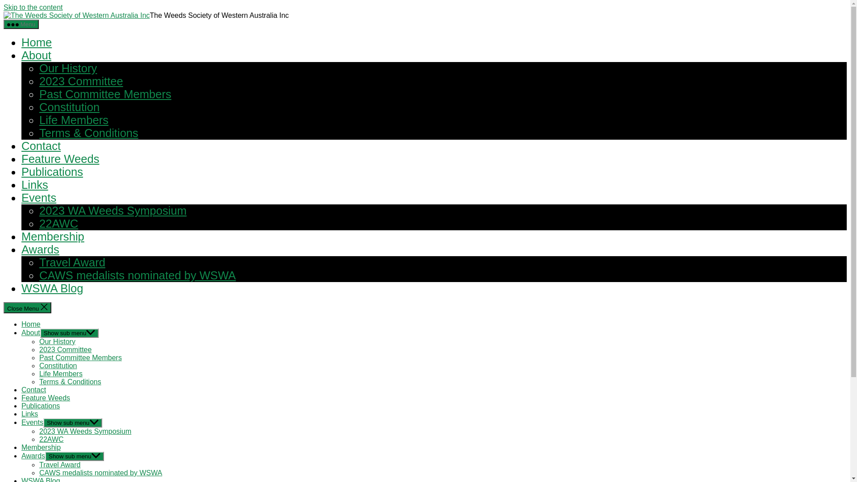 Image resolution: width=857 pixels, height=482 pixels. What do you see at coordinates (68, 68) in the screenshot?
I see `Our History` at bounding box center [68, 68].